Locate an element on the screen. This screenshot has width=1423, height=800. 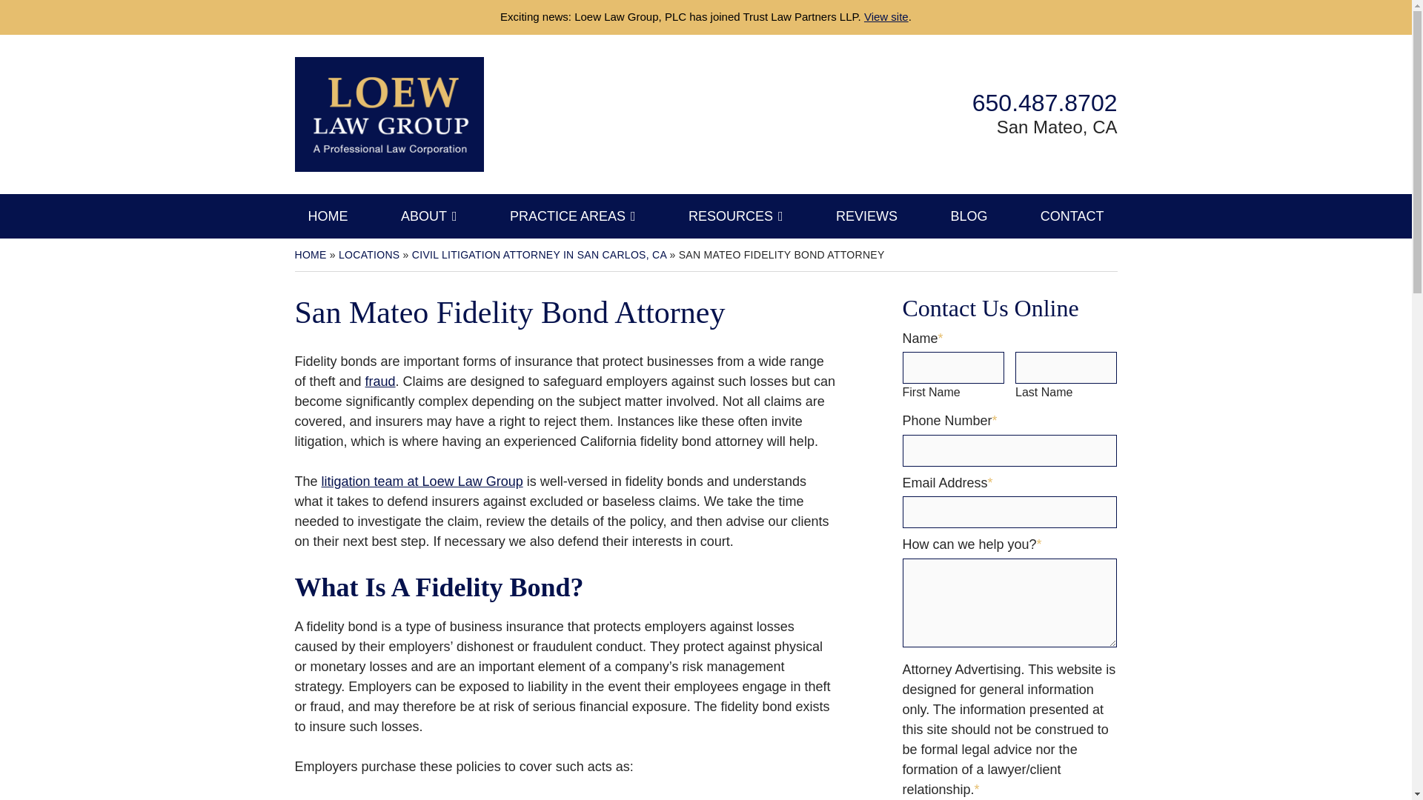
PRACTICE AREAS is located at coordinates (572, 216).